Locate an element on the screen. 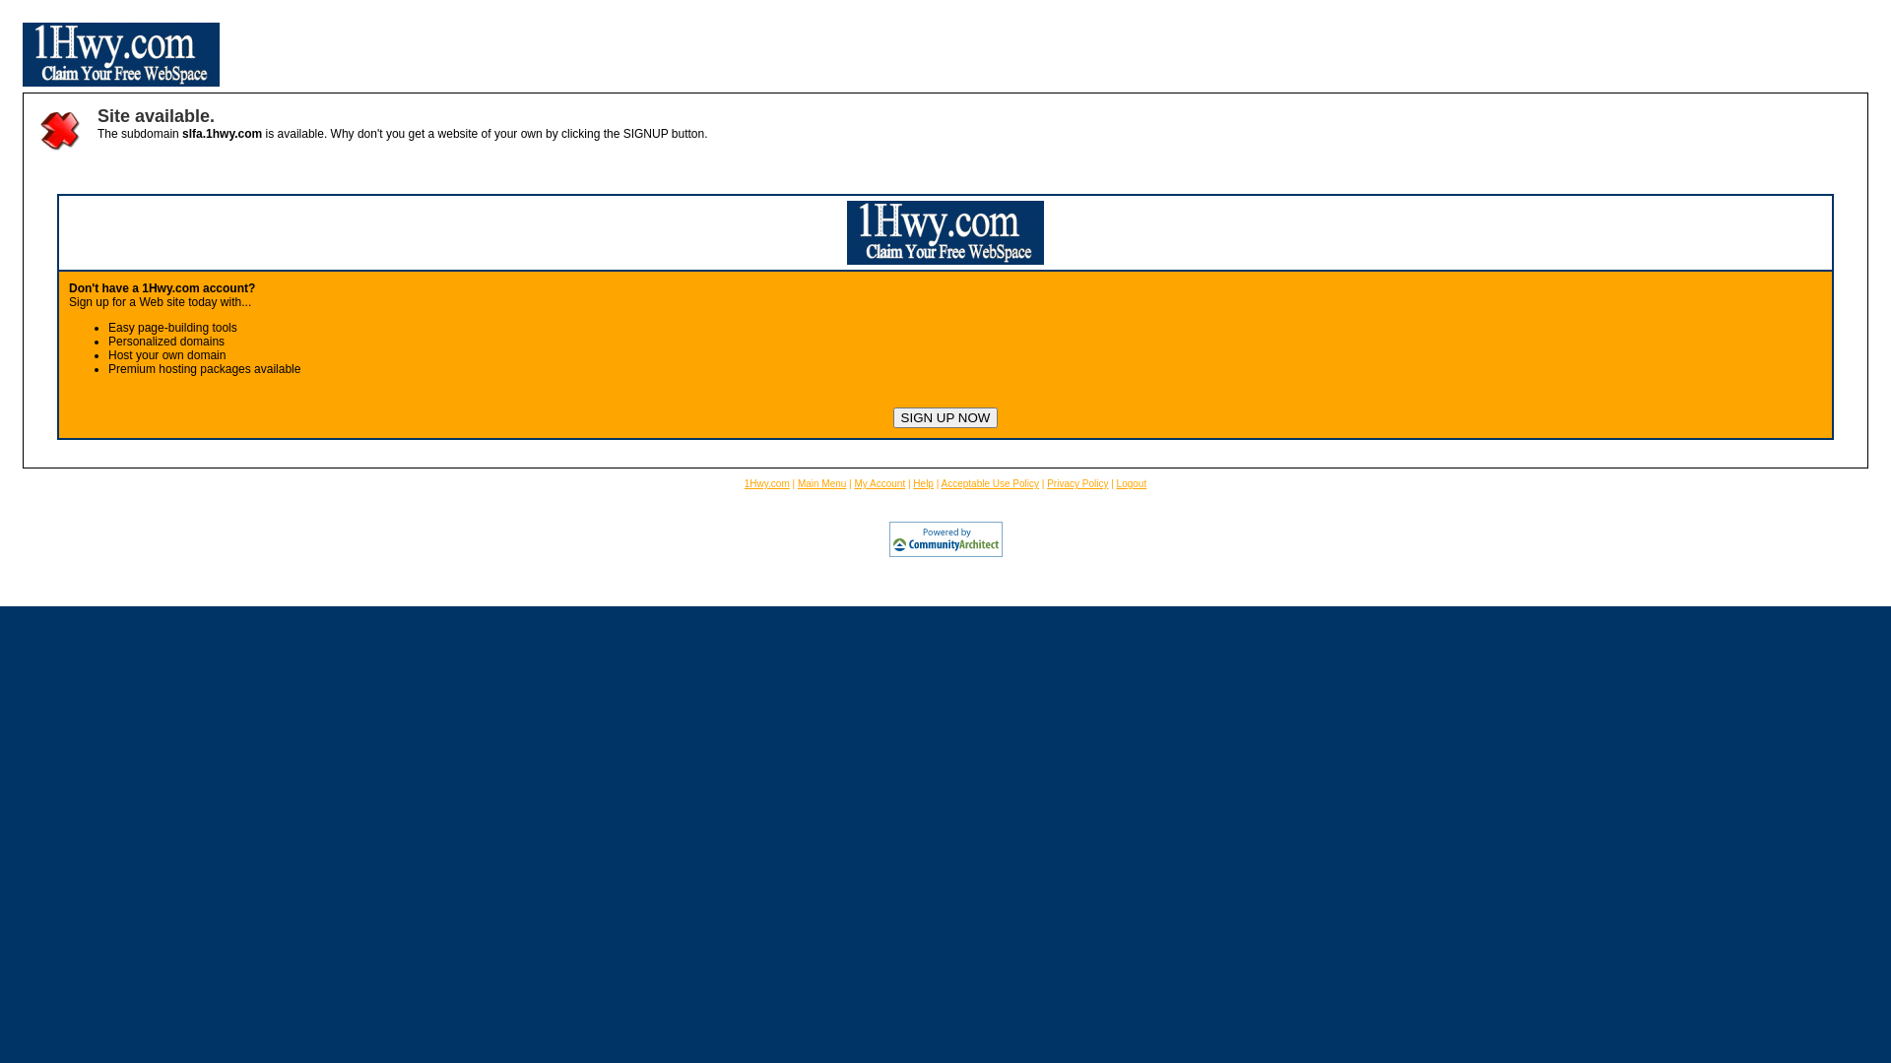 The width and height of the screenshot is (1891, 1063). Logout is located at coordinates (1133, 484).